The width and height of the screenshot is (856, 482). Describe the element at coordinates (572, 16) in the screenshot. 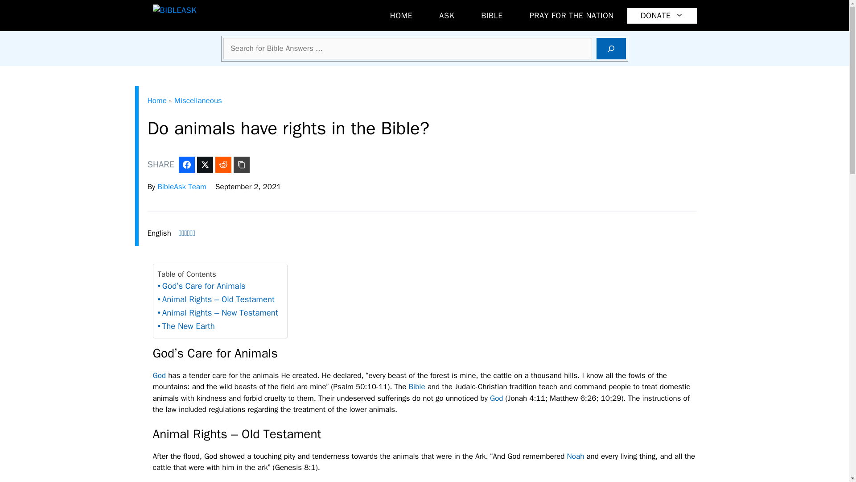

I see `PRAY FOR THE NATION` at that location.